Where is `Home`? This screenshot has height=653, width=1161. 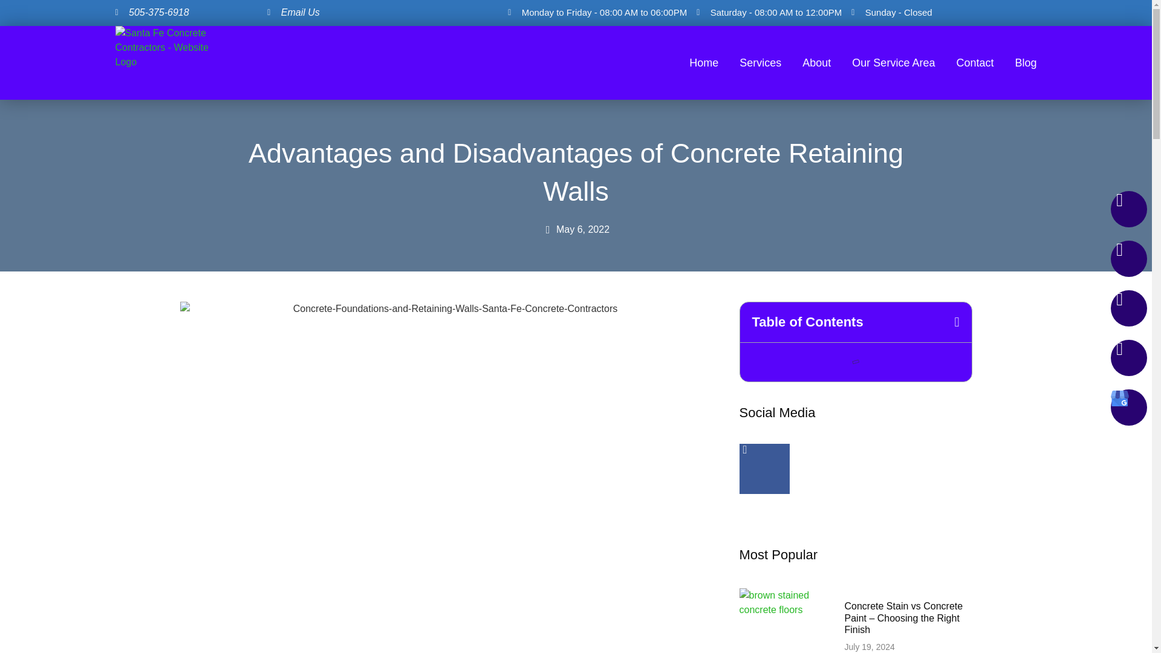
Home is located at coordinates (704, 62).